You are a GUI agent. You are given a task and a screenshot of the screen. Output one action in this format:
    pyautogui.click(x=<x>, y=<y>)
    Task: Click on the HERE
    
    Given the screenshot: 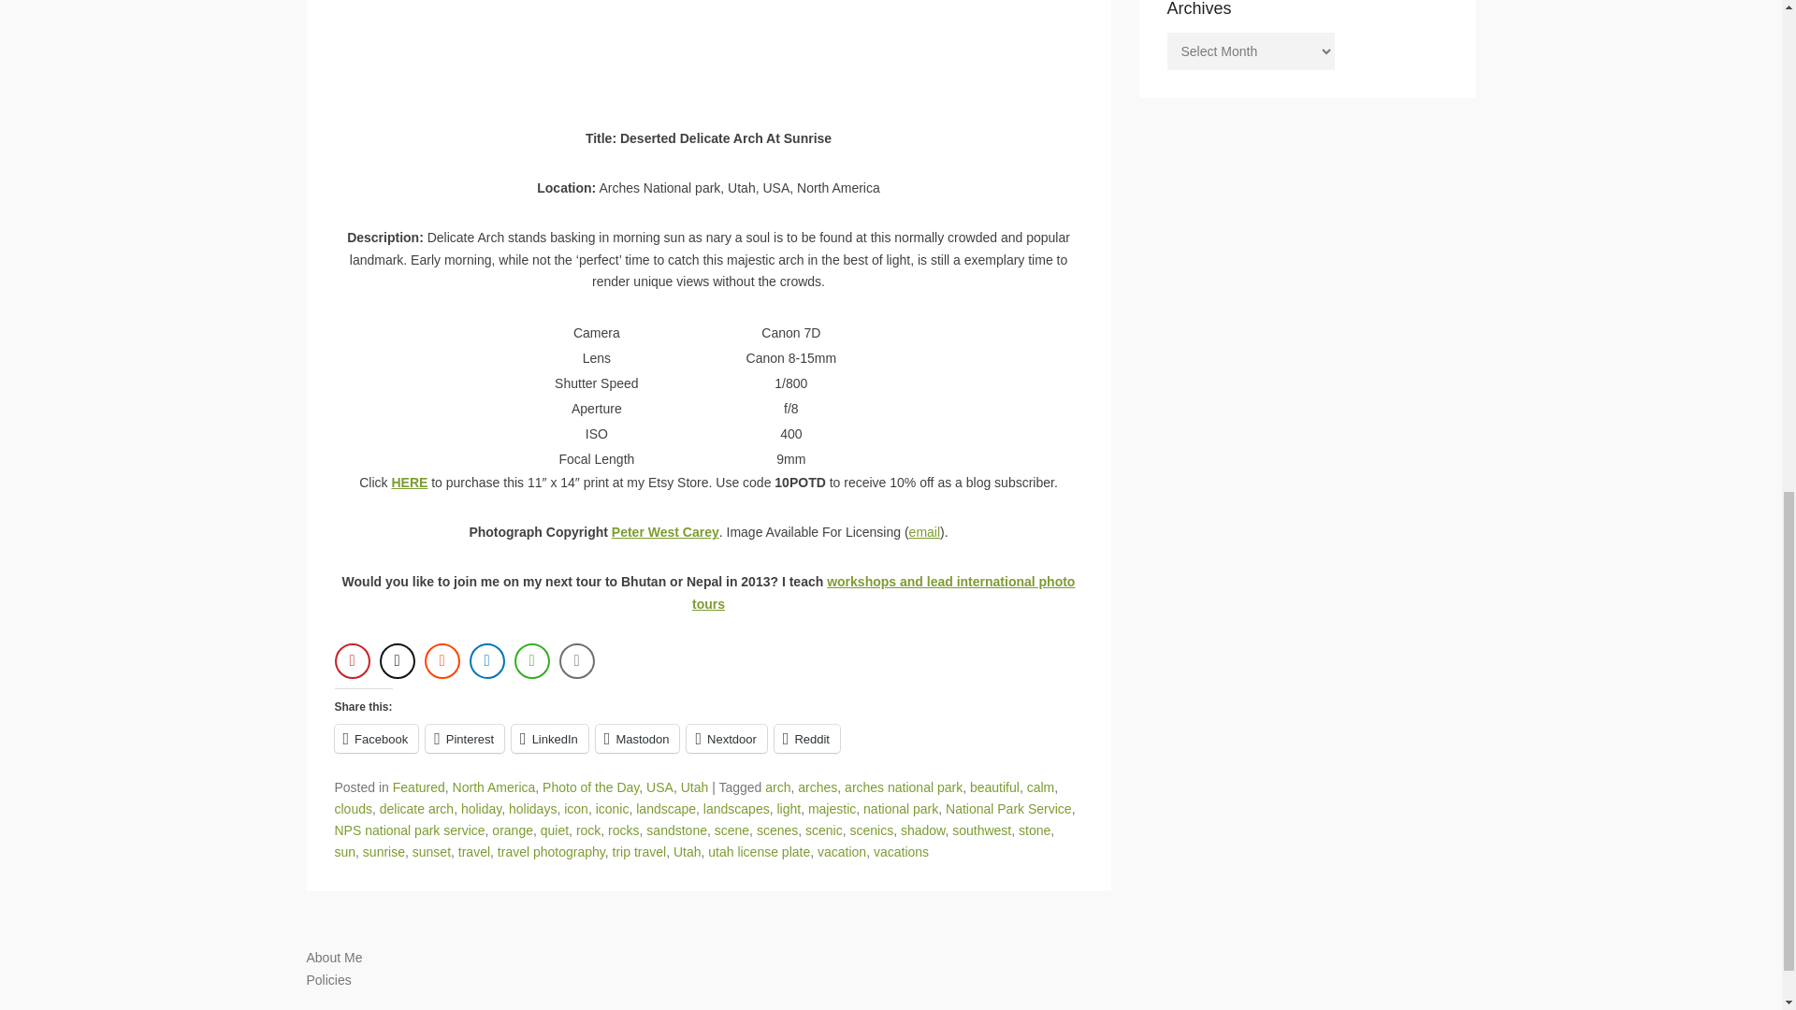 What is the action you would take?
    pyautogui.click(x=409, y=482)
    